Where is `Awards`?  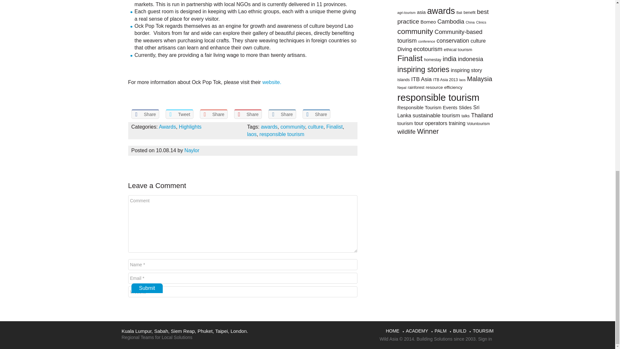 Awards is located at coordinates (167, 127).